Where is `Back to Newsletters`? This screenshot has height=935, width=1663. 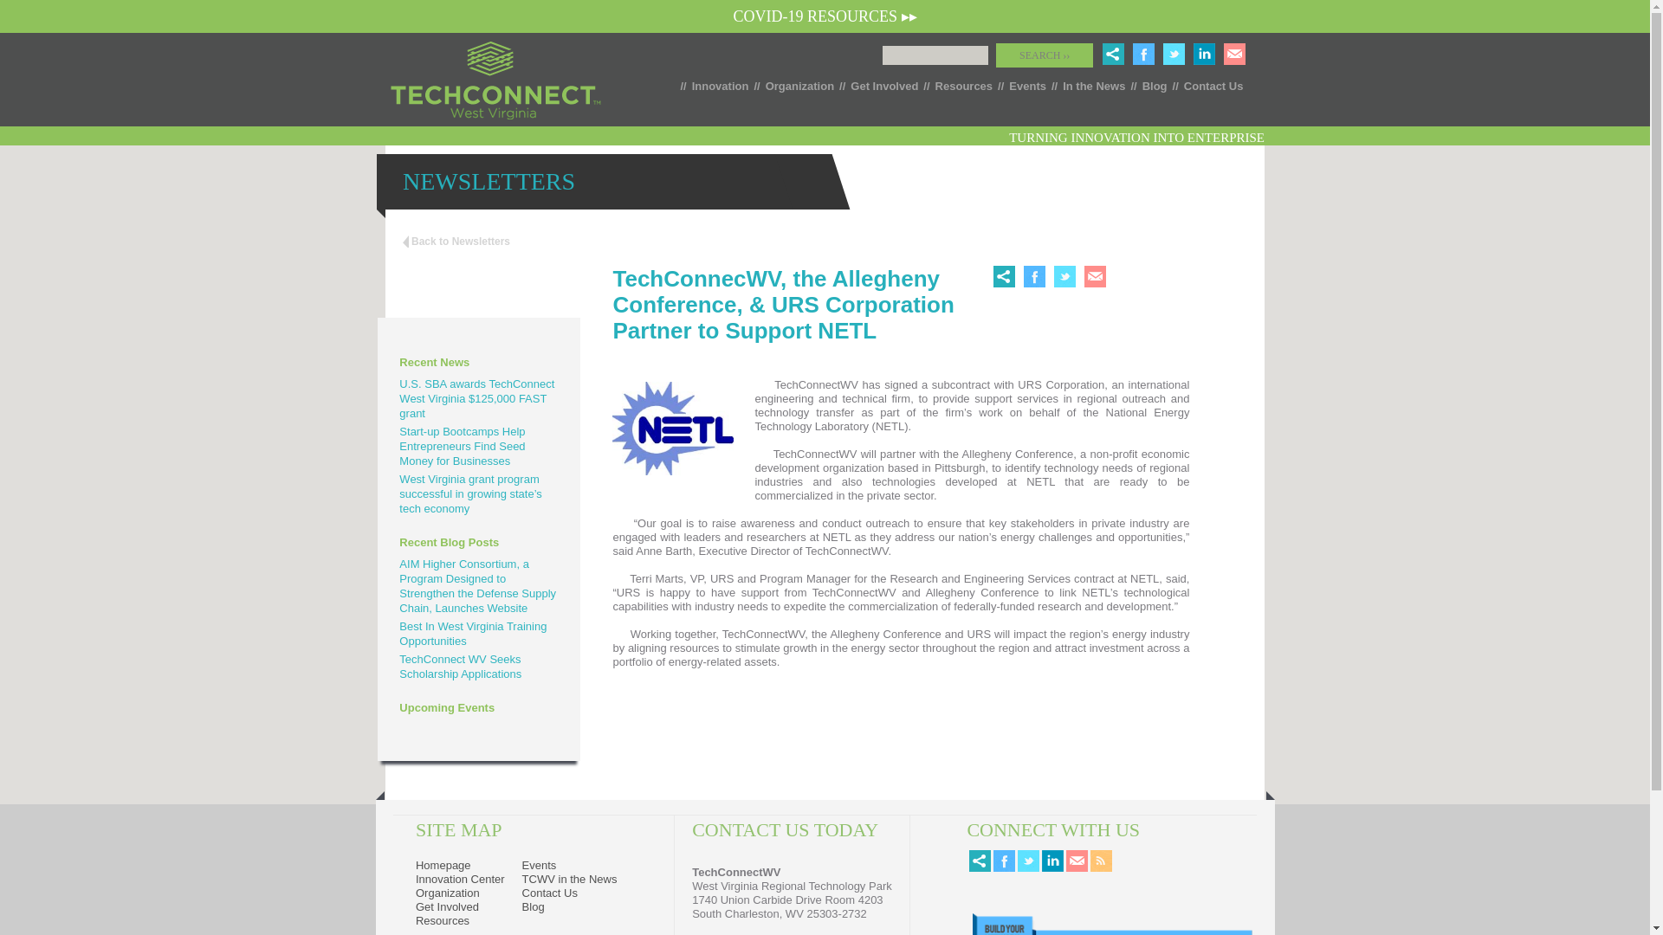
Back to Newsletters is located at coordinates (456, 242).